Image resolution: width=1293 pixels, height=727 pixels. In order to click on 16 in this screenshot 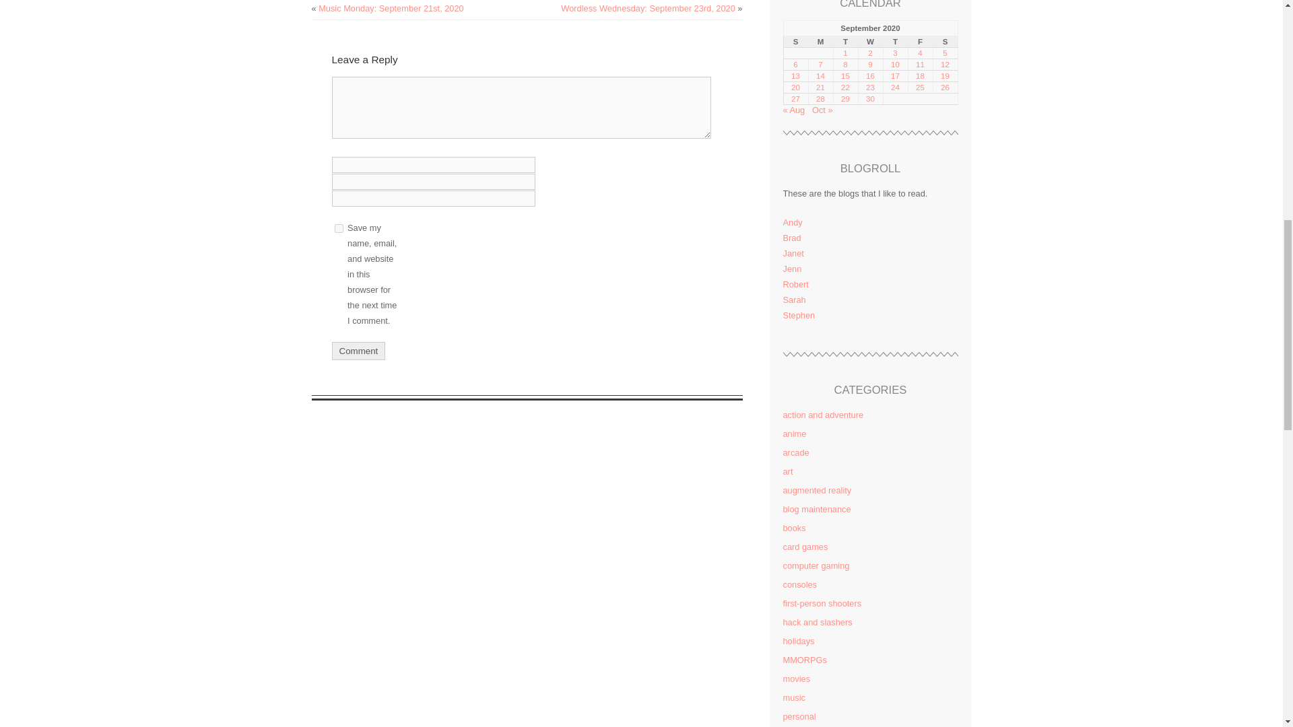, I will do `click(870, 75)`.